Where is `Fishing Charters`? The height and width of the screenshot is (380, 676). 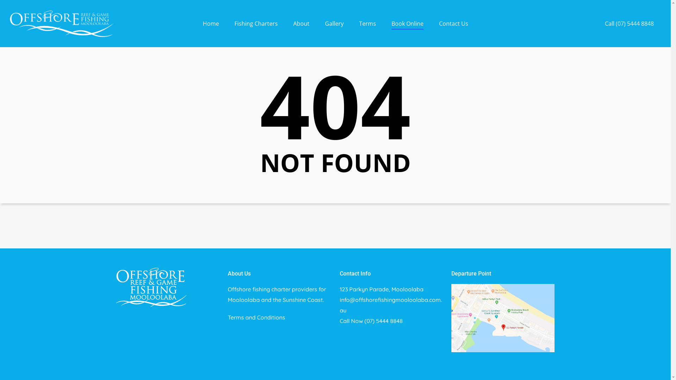
Fishing Charters is located at coordinates (256, 29).